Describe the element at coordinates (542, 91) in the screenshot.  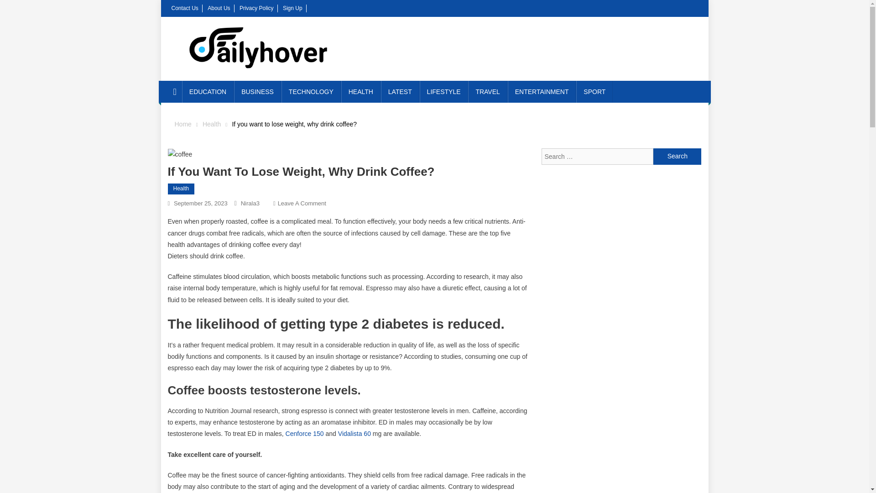
I see `ENTERTAINMENT` at that location.